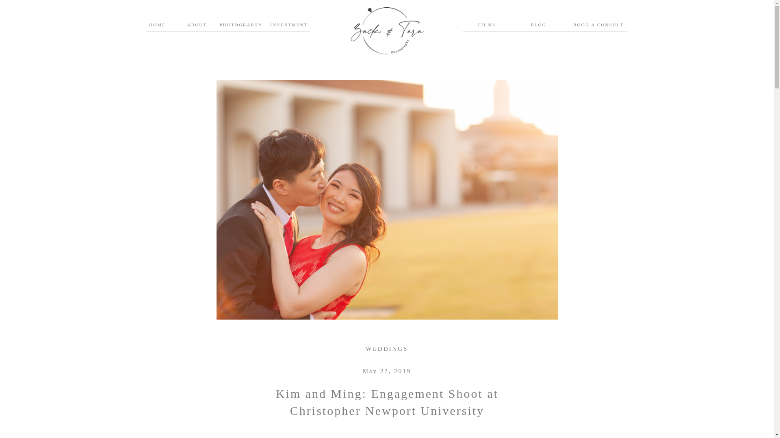 Image resolution: width=780 pixels, height=438 pixels. What do you see at coordinates (538, 25) in the screenshot?
I see `BLOG` at bounding box center [538, 25].